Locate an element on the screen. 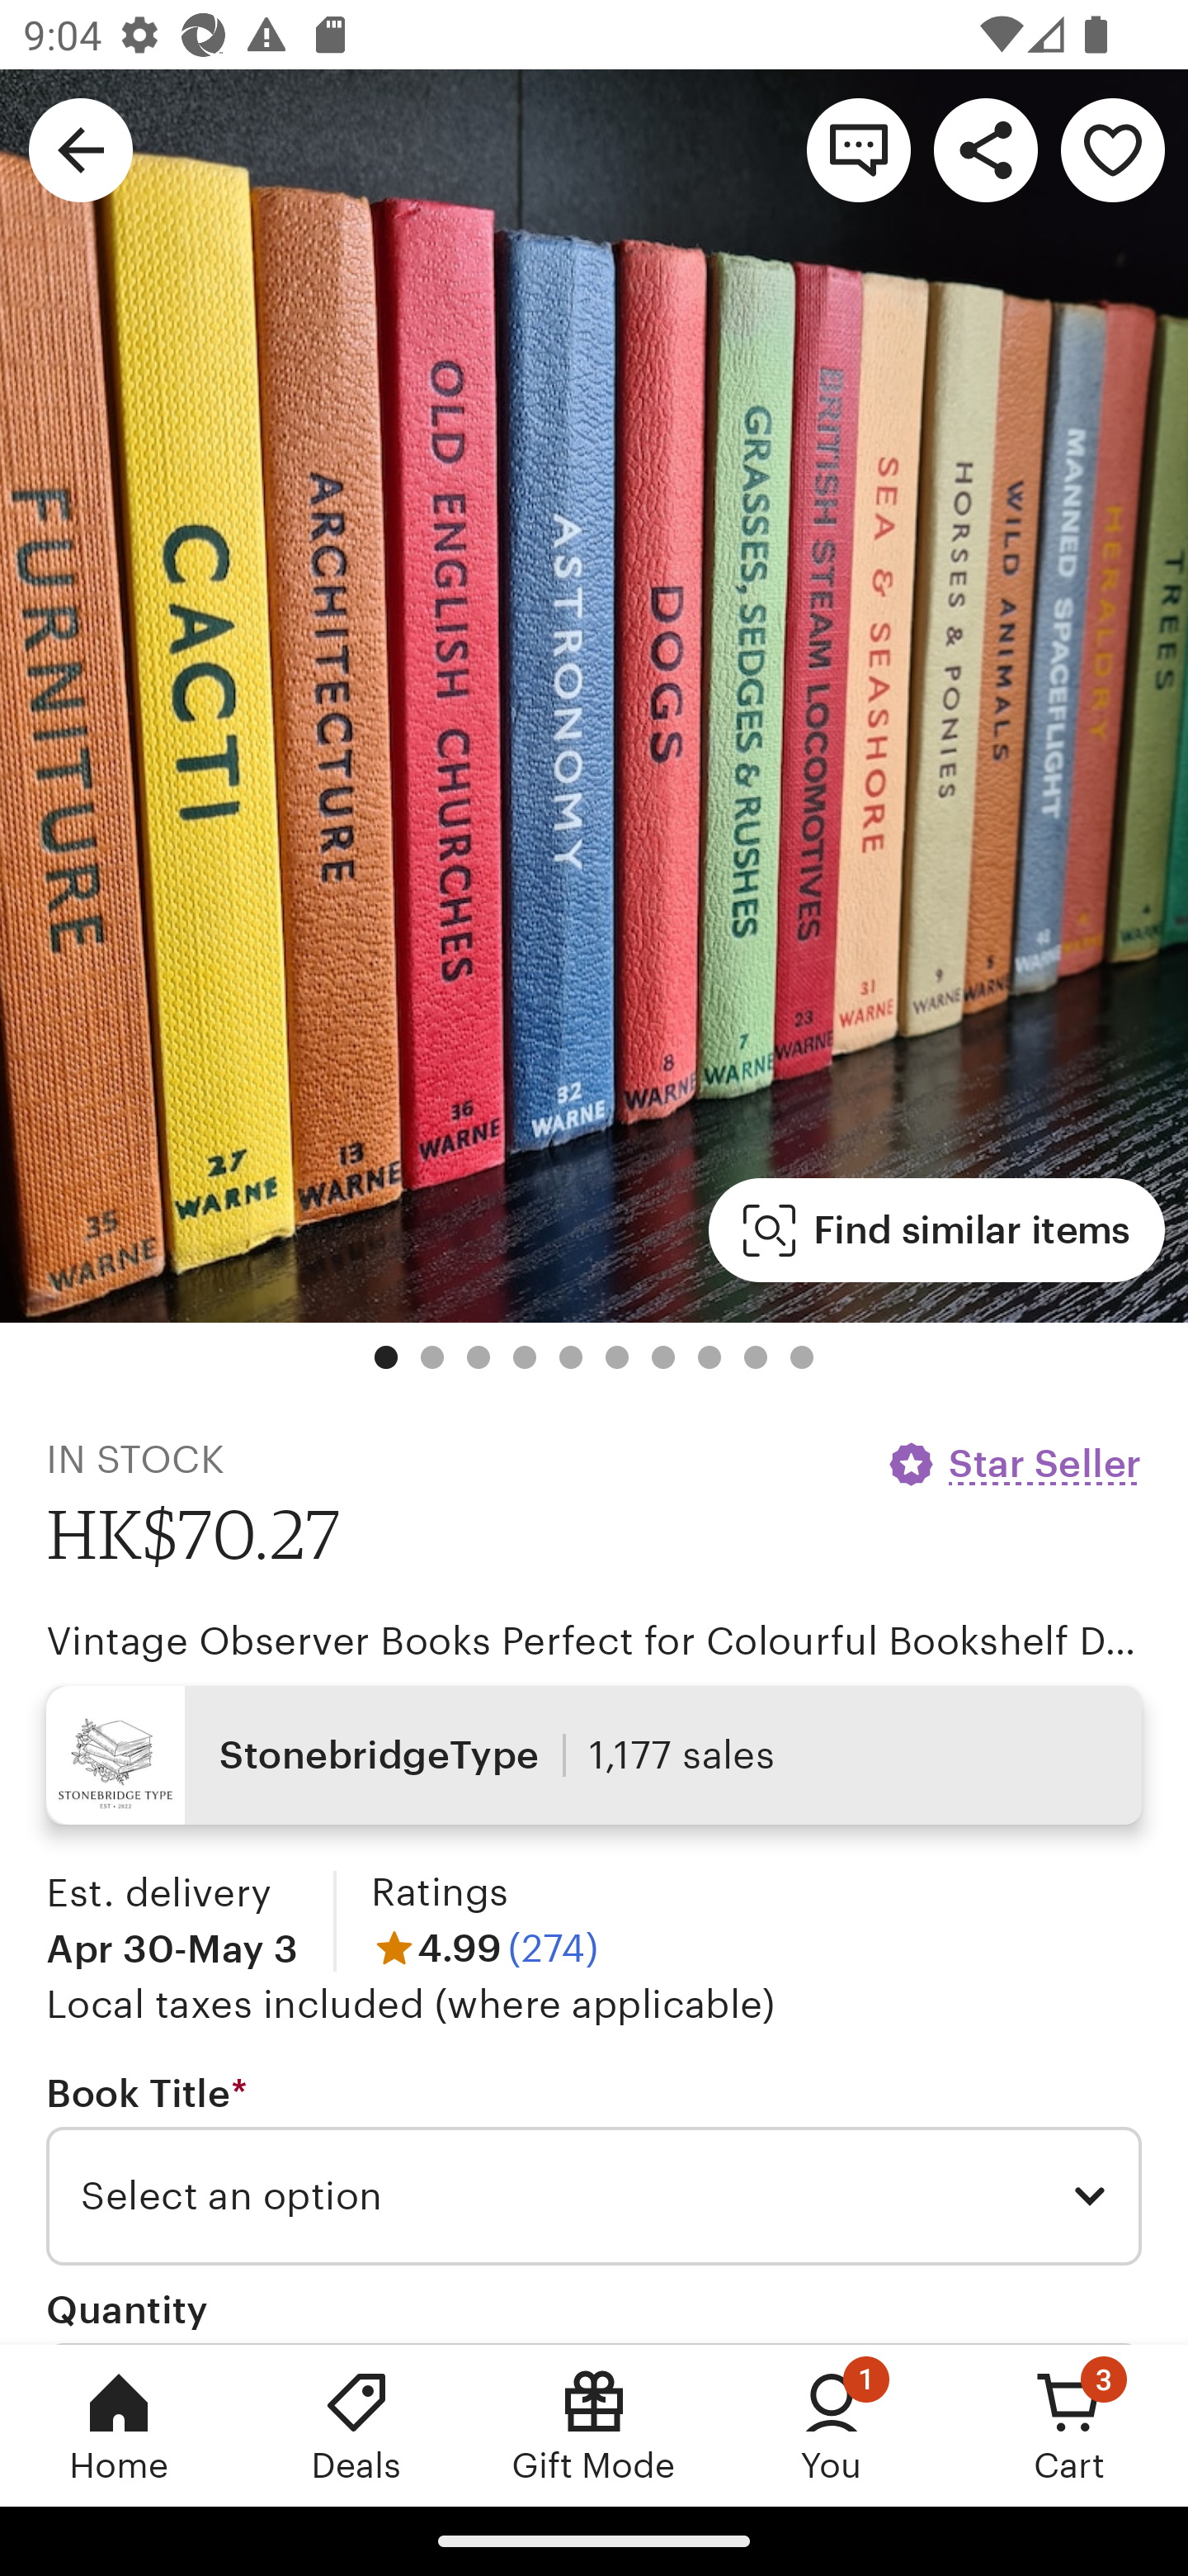 This screenshot has height=2576, width=1188. Select an option is located at coordinates (594, 2196).